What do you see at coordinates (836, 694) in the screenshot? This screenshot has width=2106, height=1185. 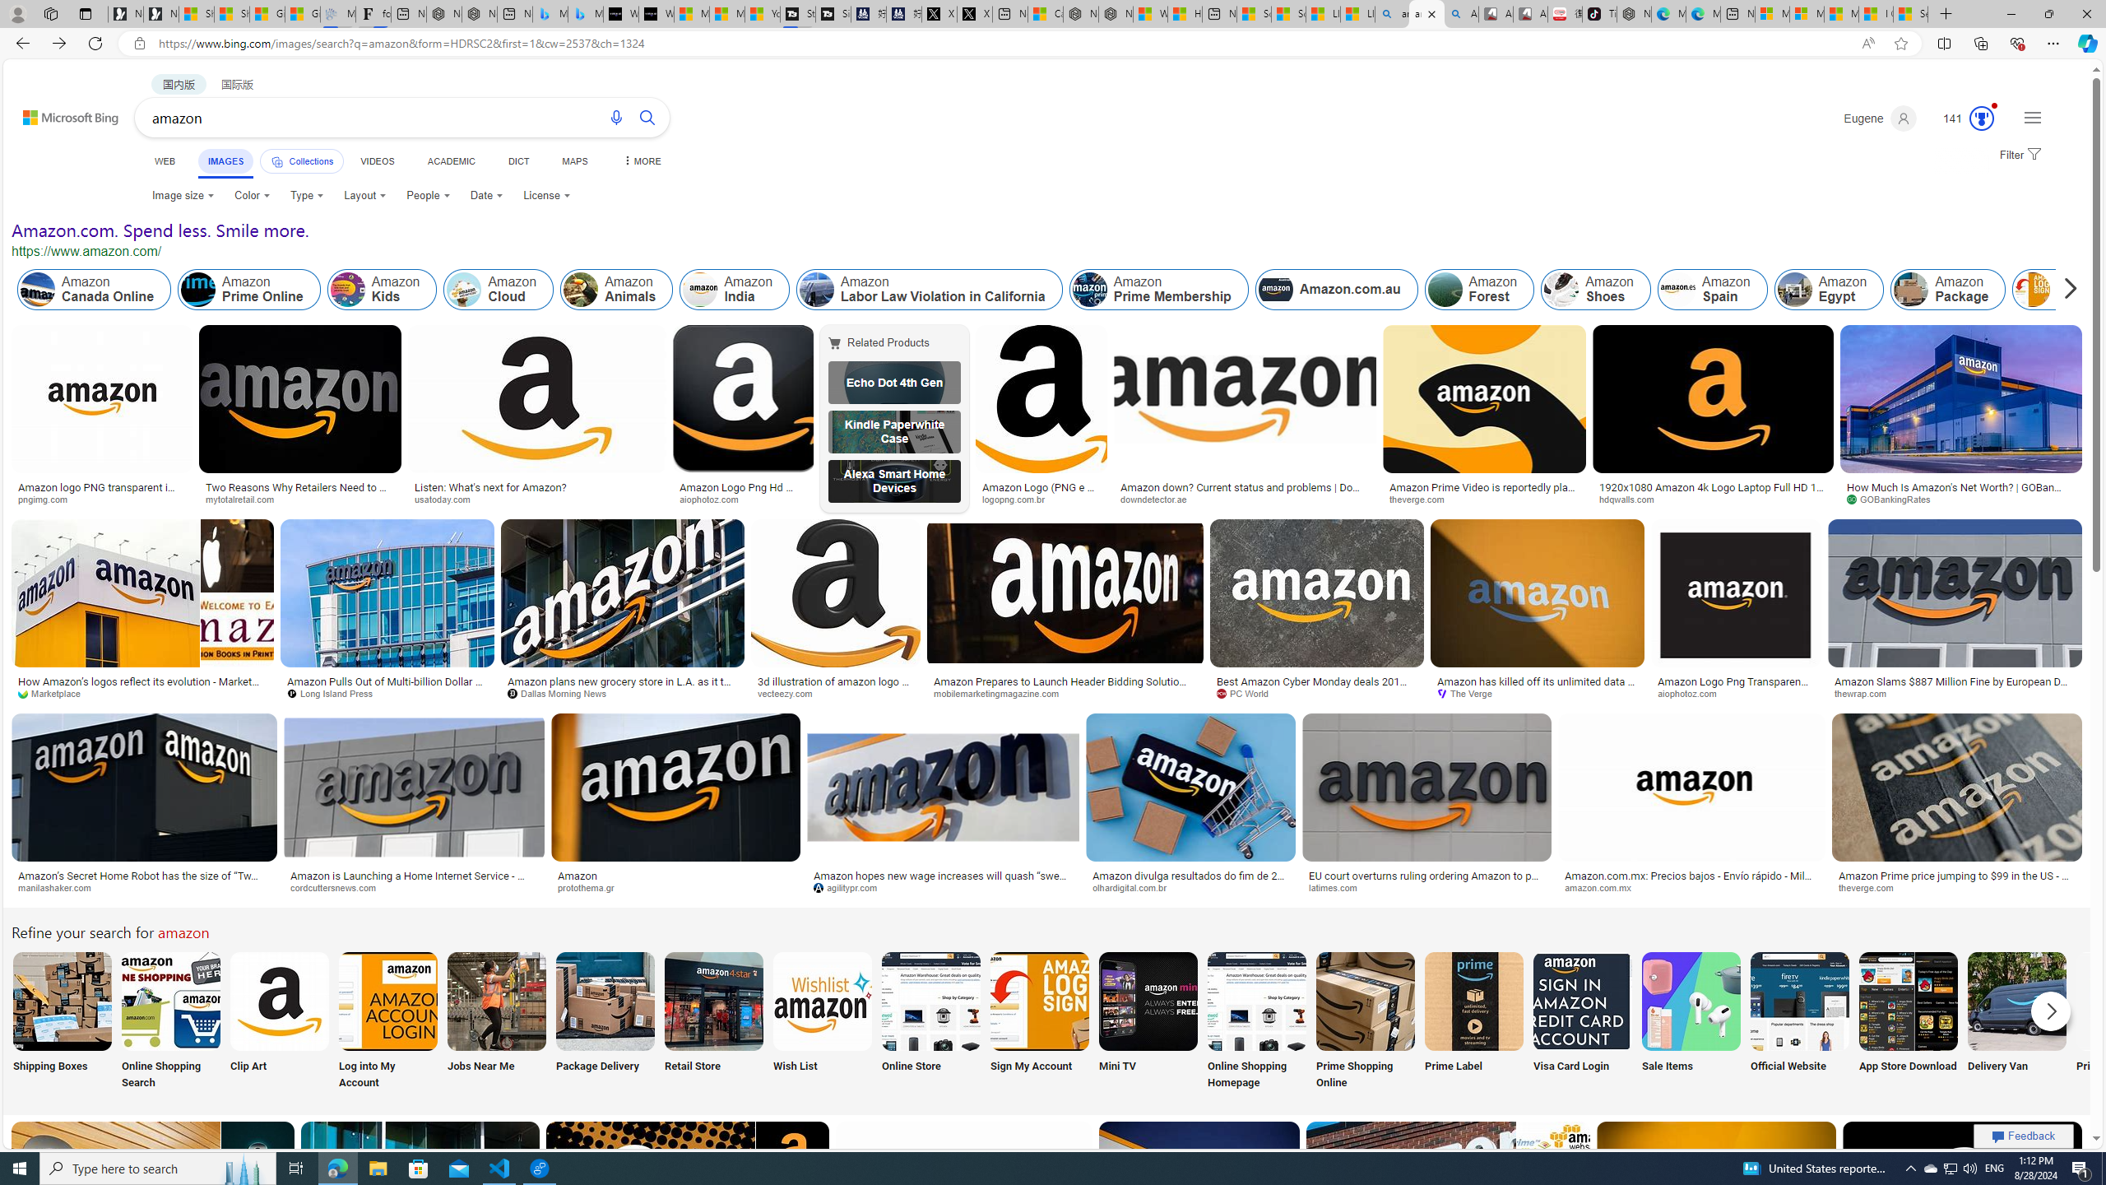 I see `vecteezy.com` at bounding box center [836, 694].